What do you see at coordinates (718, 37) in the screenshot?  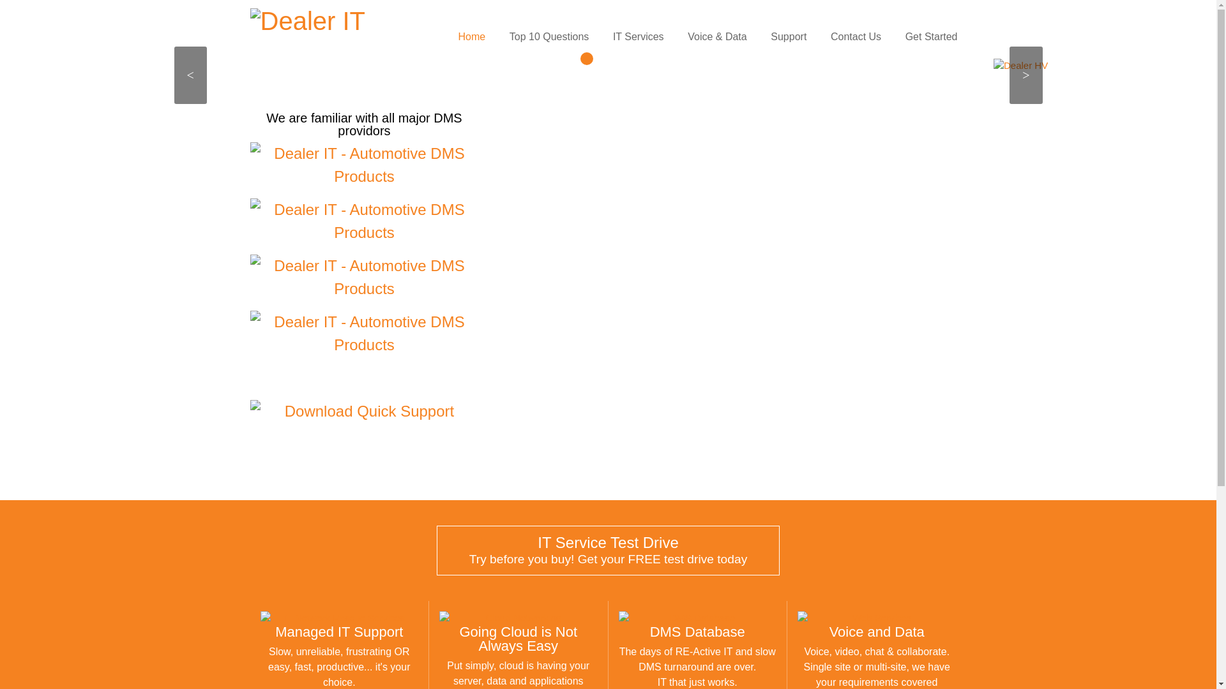 I see `Voice & Data` at bounding box center [718, 37].